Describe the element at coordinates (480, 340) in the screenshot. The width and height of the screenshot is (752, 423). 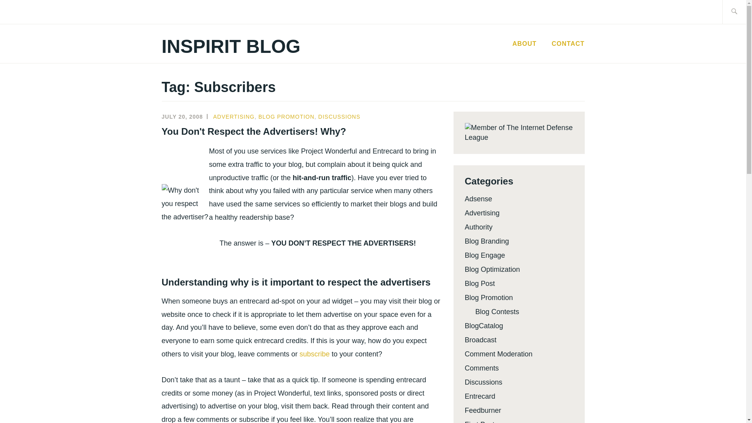
I see `Broadcast` at that location.